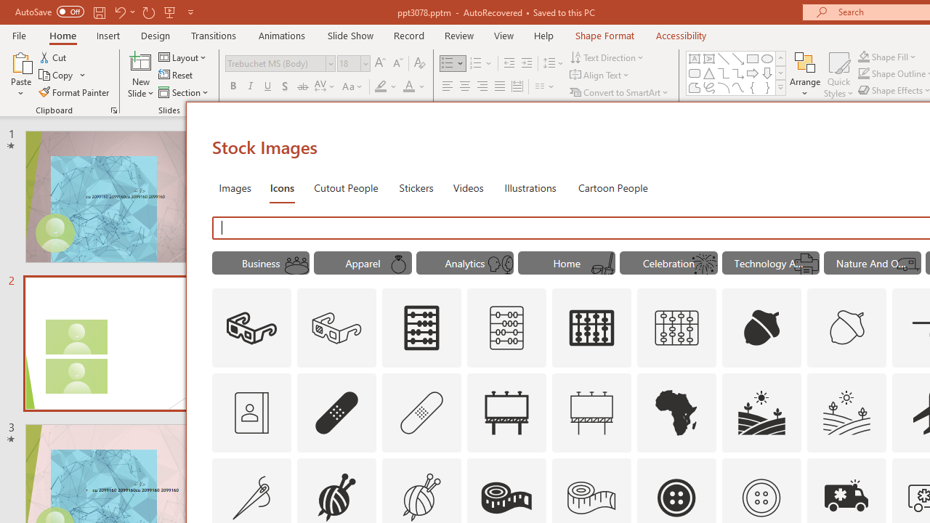  Describe the element at coordinates (838, 74) in the screenshot. I see `Quick Styles` at that location.